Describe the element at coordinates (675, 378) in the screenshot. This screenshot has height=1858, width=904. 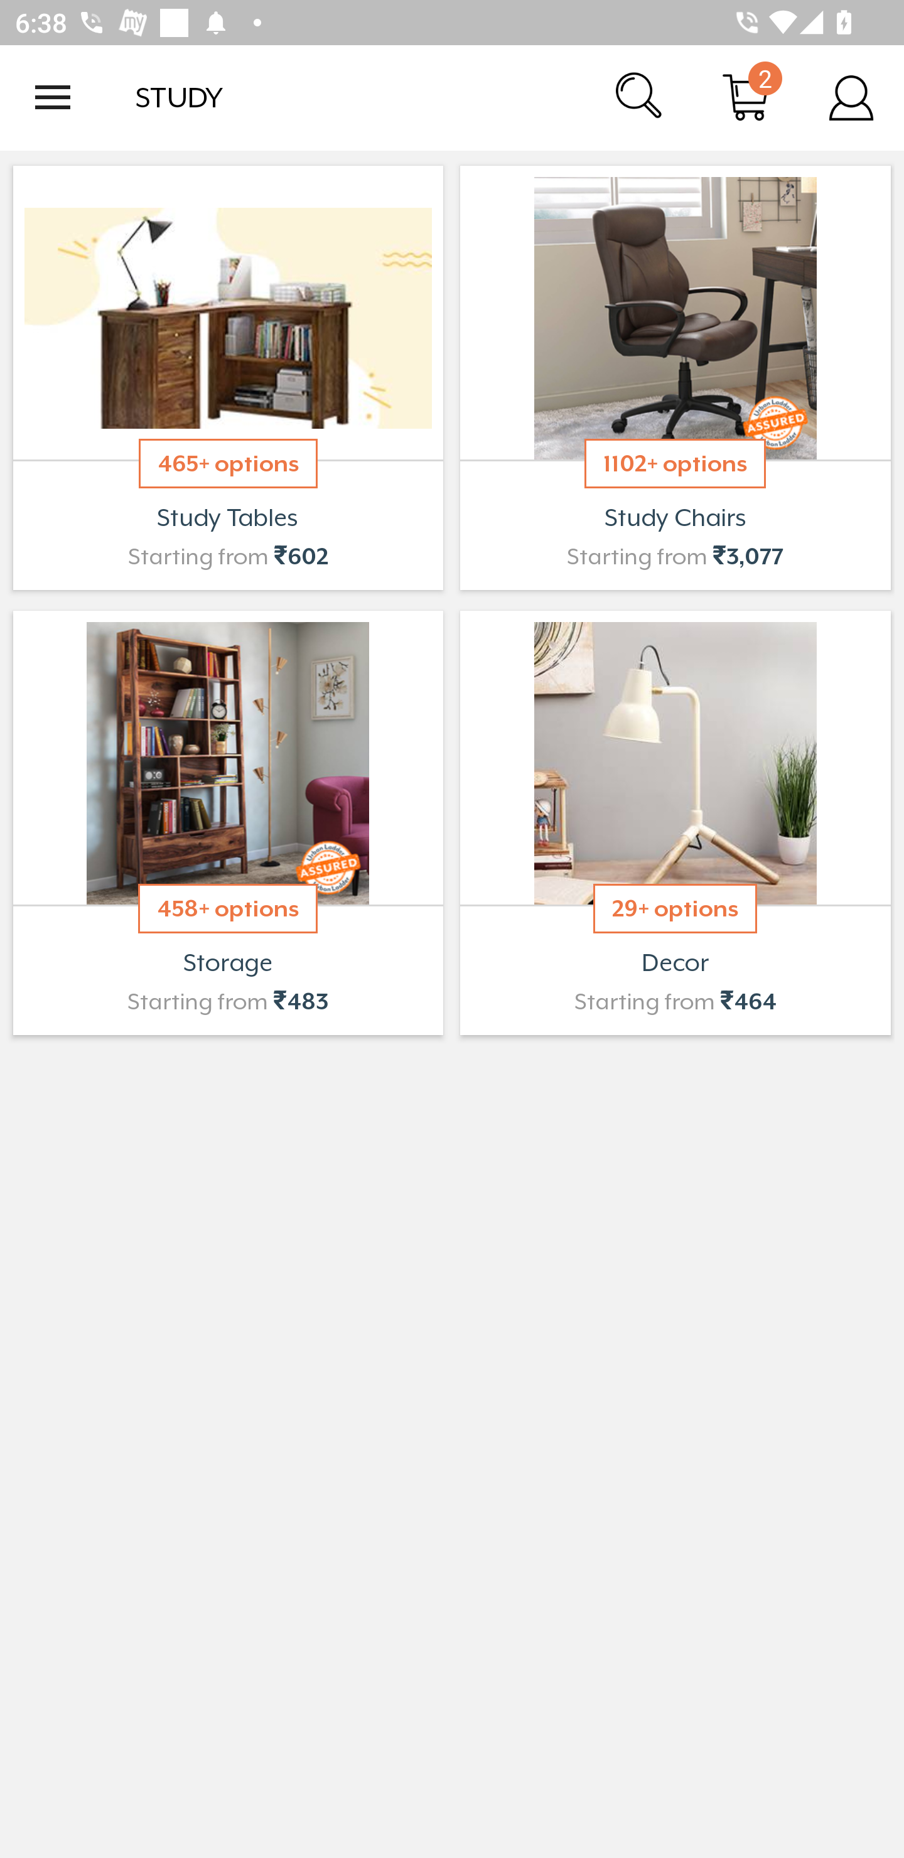
I see `1102+ options Study Chairs Starting from  ₹3,077` at that location.